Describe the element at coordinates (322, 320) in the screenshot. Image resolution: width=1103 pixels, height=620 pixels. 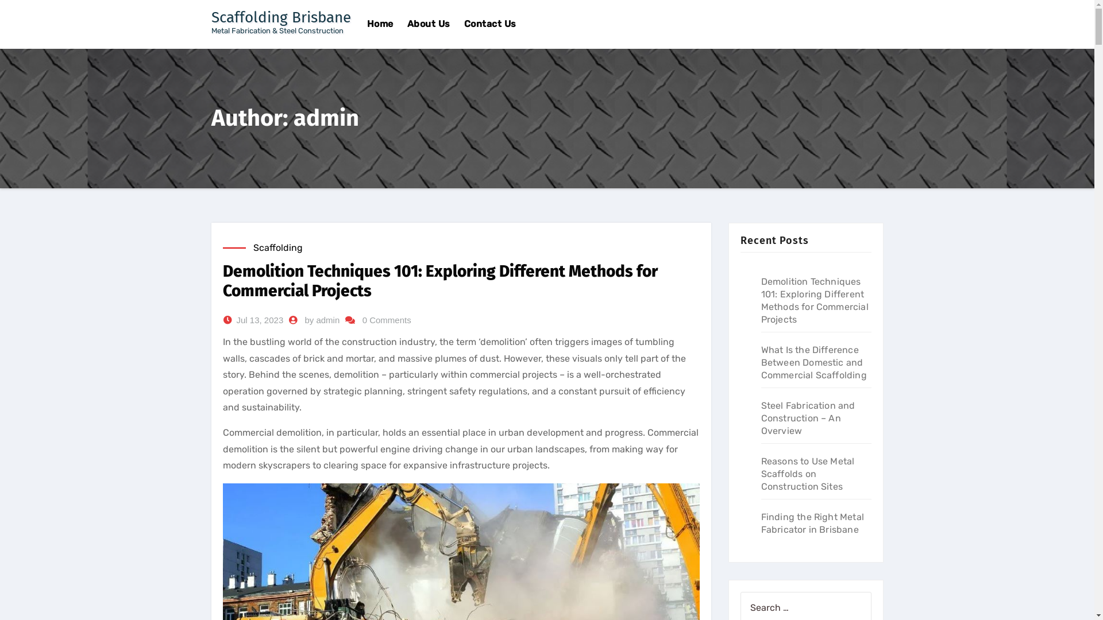
I see `by admin` at that location.